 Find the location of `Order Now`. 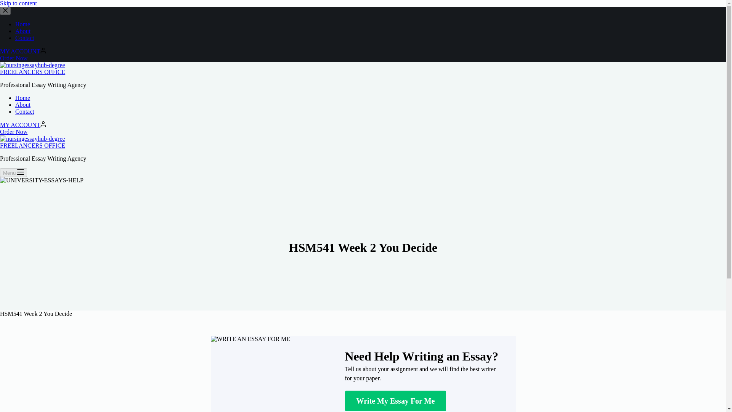

Order Now is located at coordinates (14, 132).